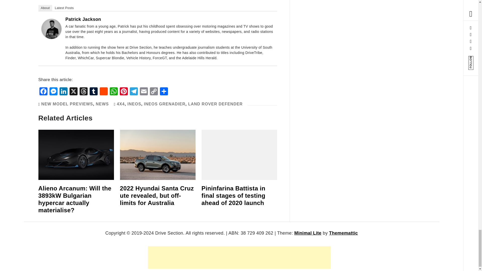 Image resolution: width=482 pixels, height=271 pixels. I want to click on Patrick Jackson, so click(83, 19).